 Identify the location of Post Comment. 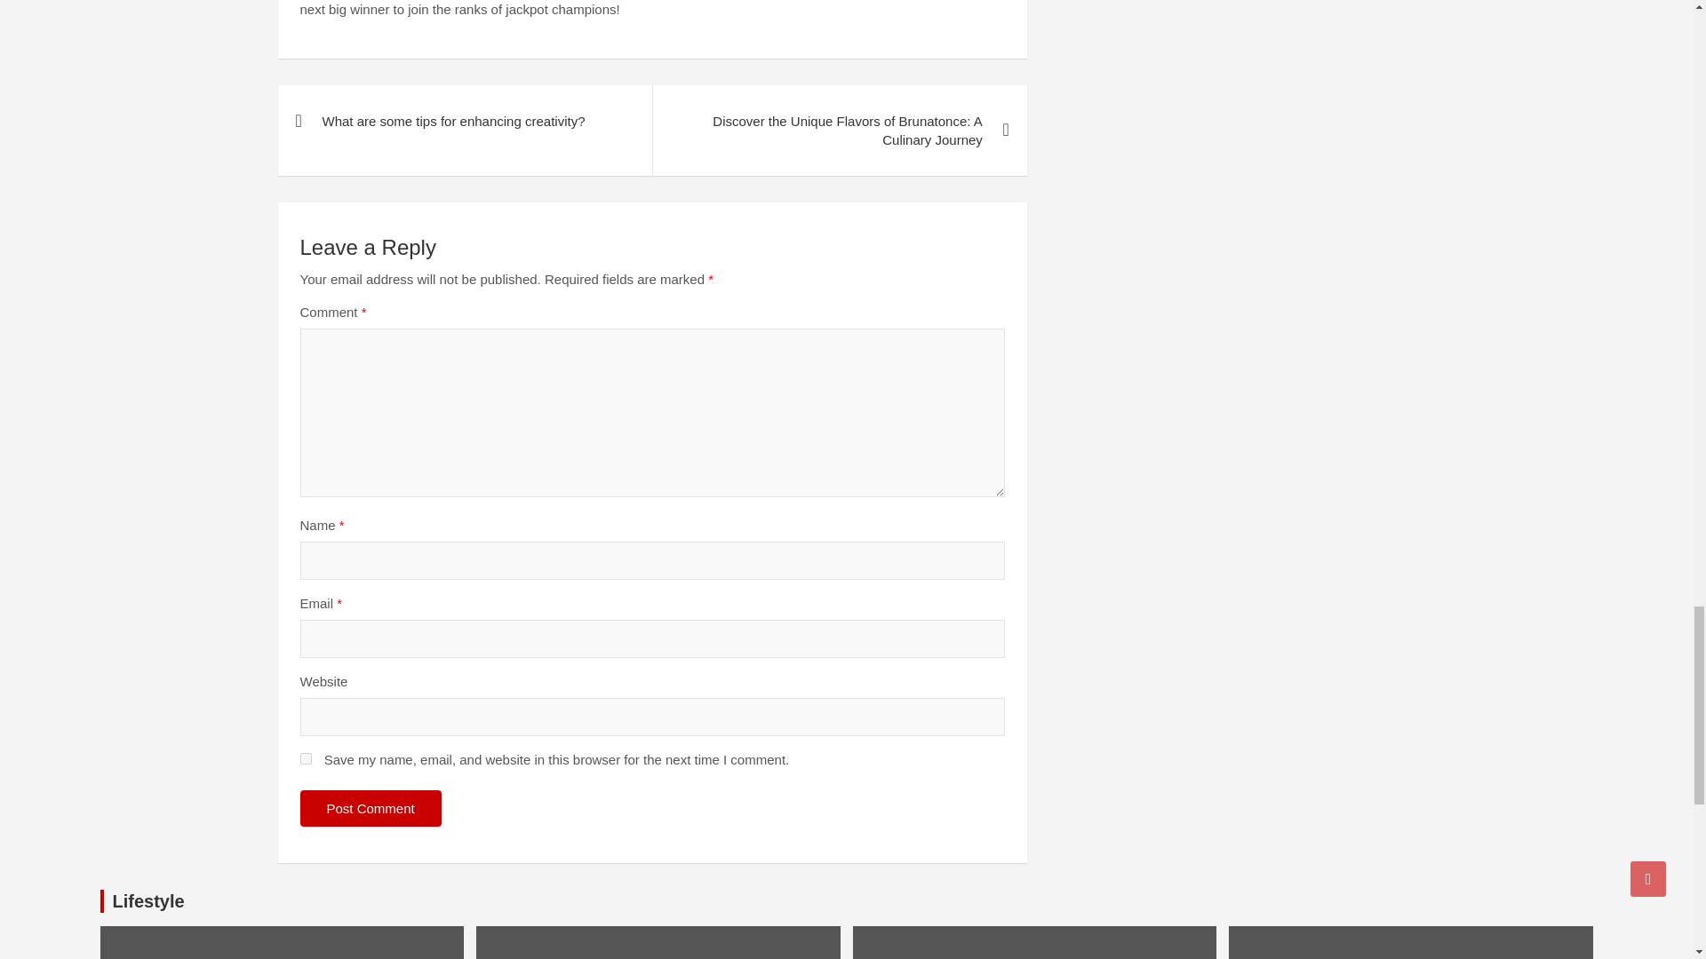
(371, 808).